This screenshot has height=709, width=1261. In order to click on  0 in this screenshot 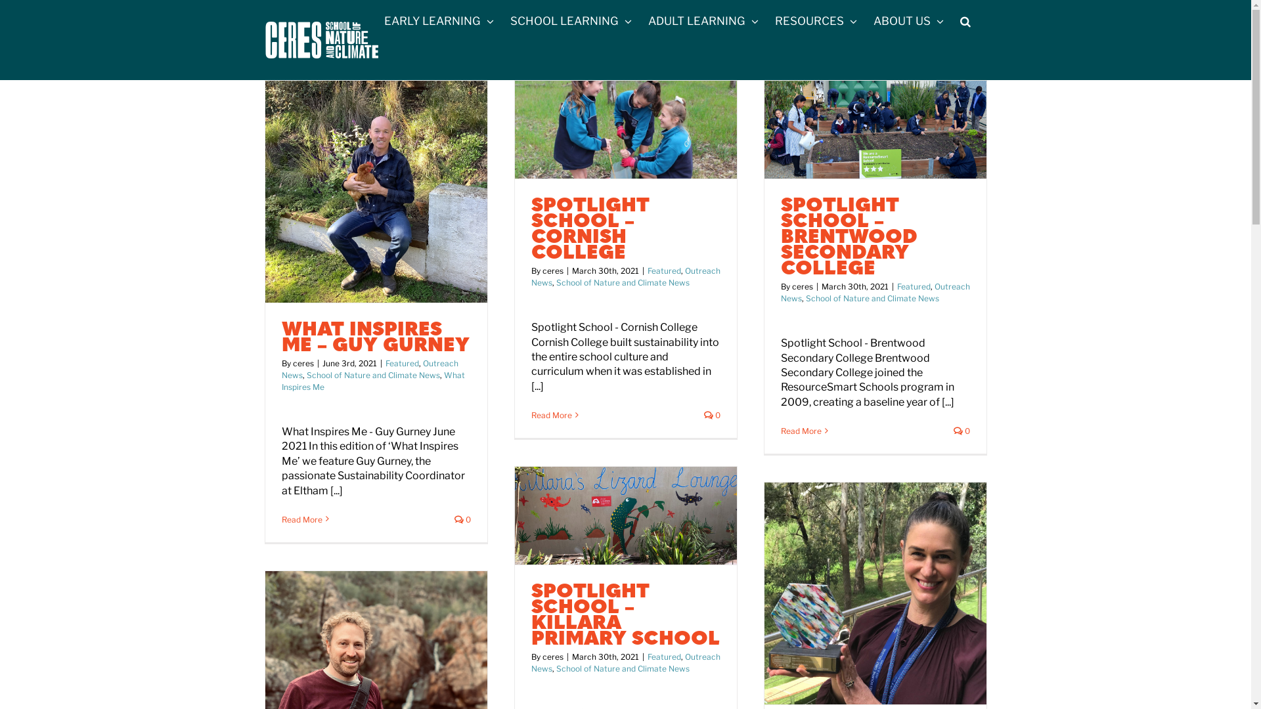, I will do `click(712, 415)`.